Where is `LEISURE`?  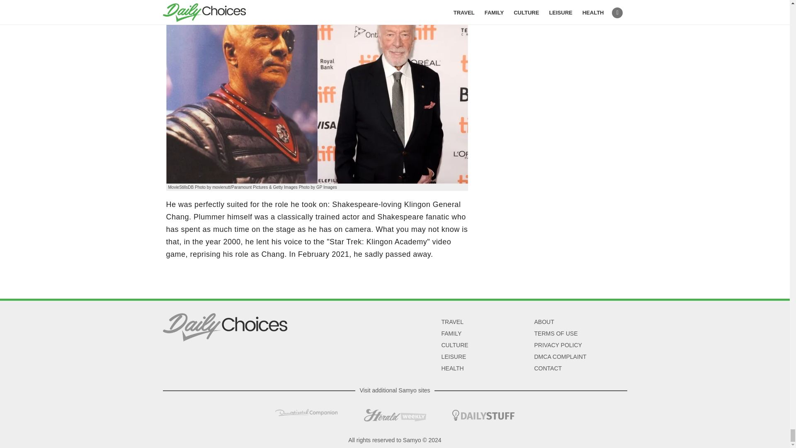 LEISURE is located at coordinates (453, 357).